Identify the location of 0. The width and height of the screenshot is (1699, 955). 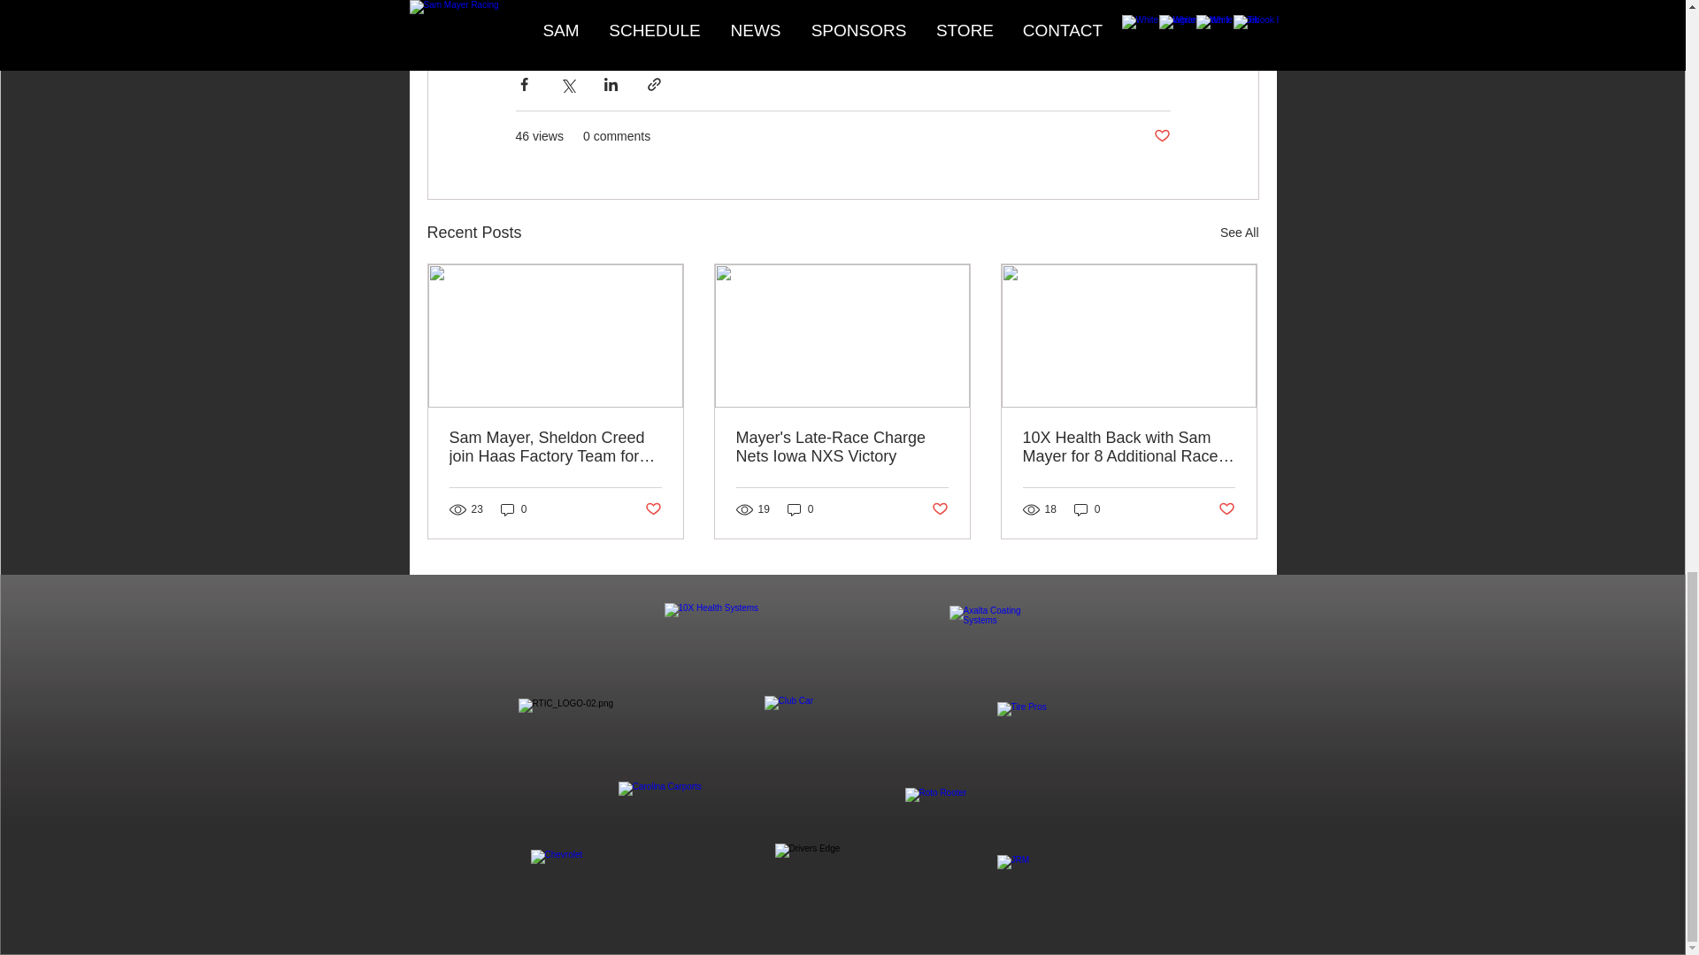
(513, 509).